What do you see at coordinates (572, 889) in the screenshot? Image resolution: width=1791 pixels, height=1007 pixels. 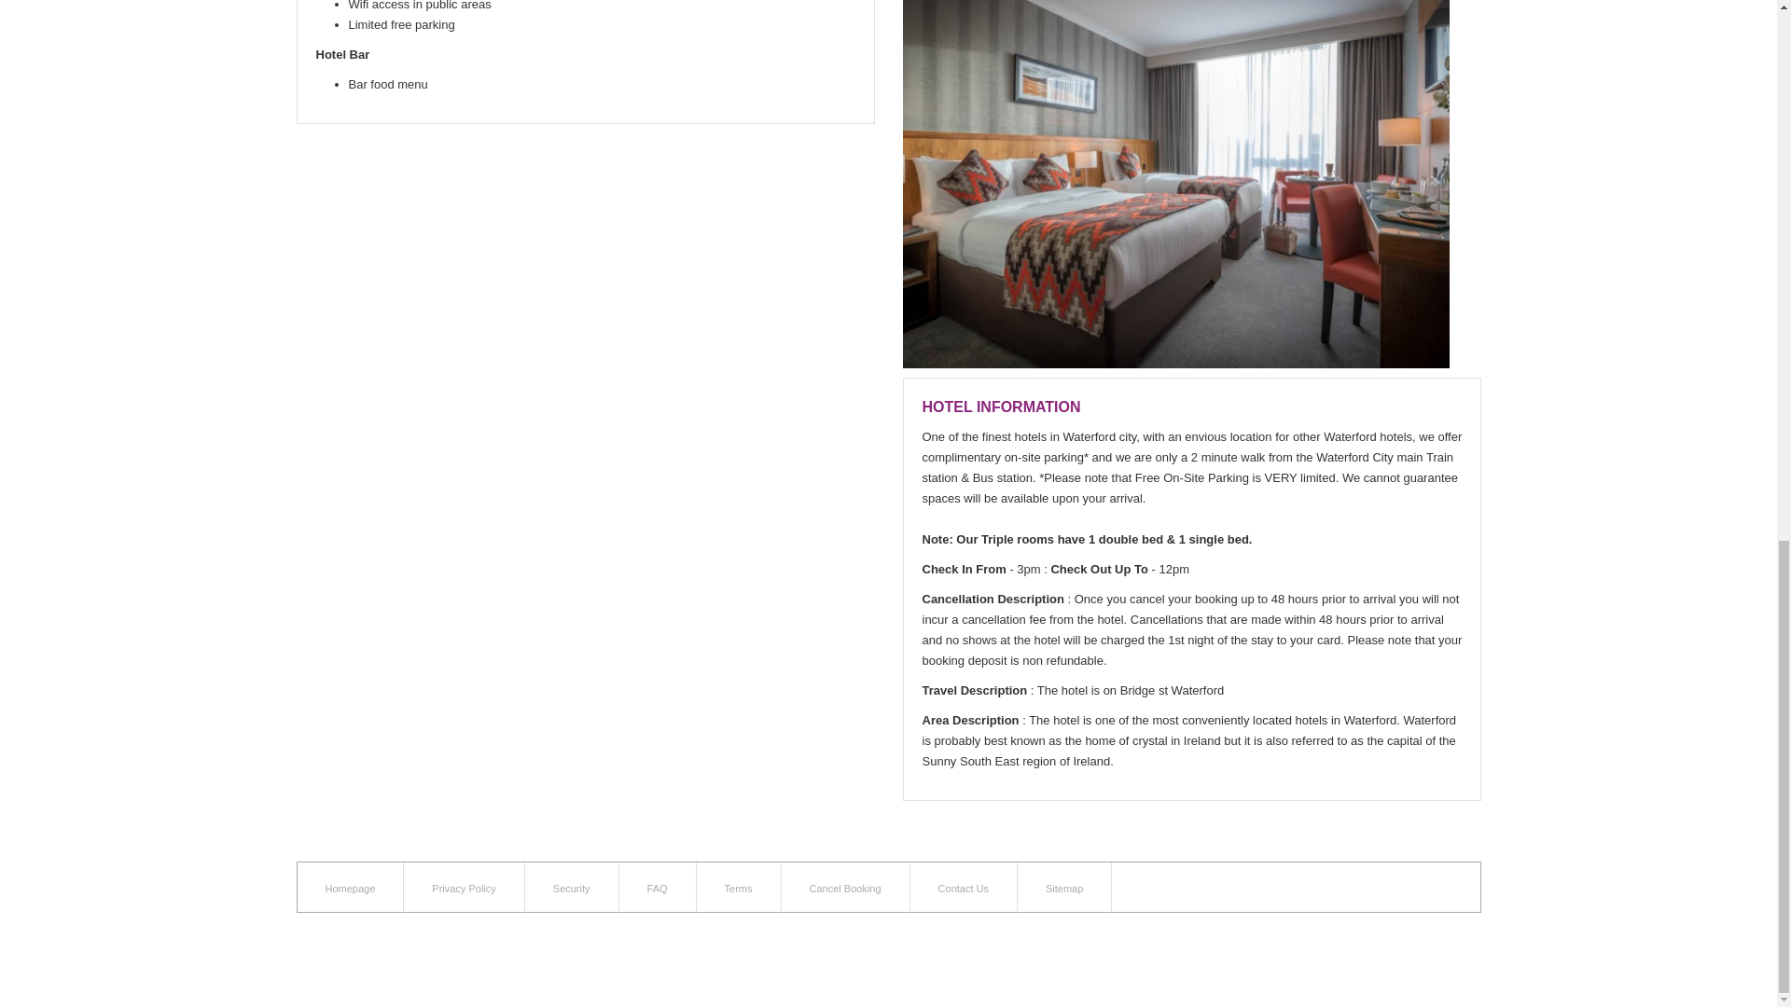 I see `Security` at bounding box center [572, 889].